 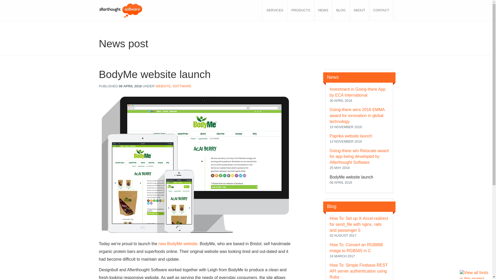 What do you see at coordinates (275, 10) in the screenshot?
I see `SERVICES` at bounding box center [275, 10].